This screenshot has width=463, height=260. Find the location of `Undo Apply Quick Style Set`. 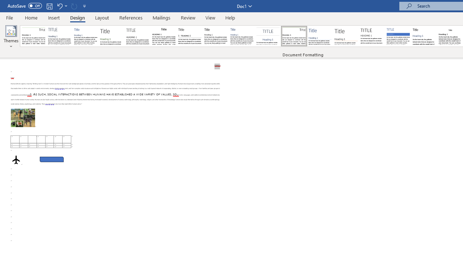

Undo Apply Quick Style Set is located at coordinates (59, 6).